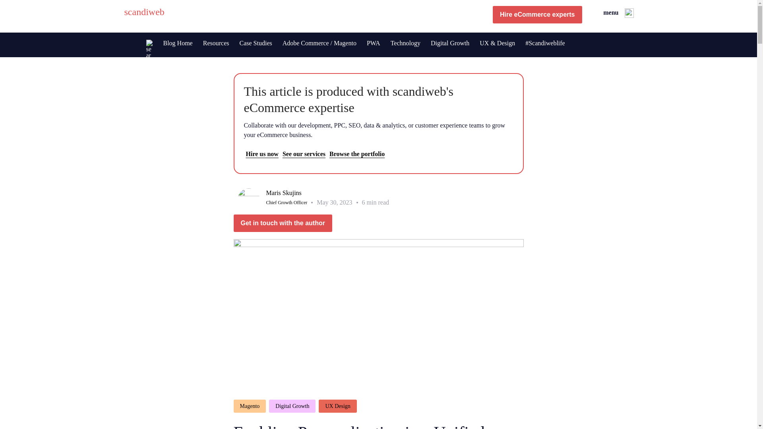  Describe the element at coordinates (357, 154) in the screenshot. I see `Browse the portfolio` at that location.